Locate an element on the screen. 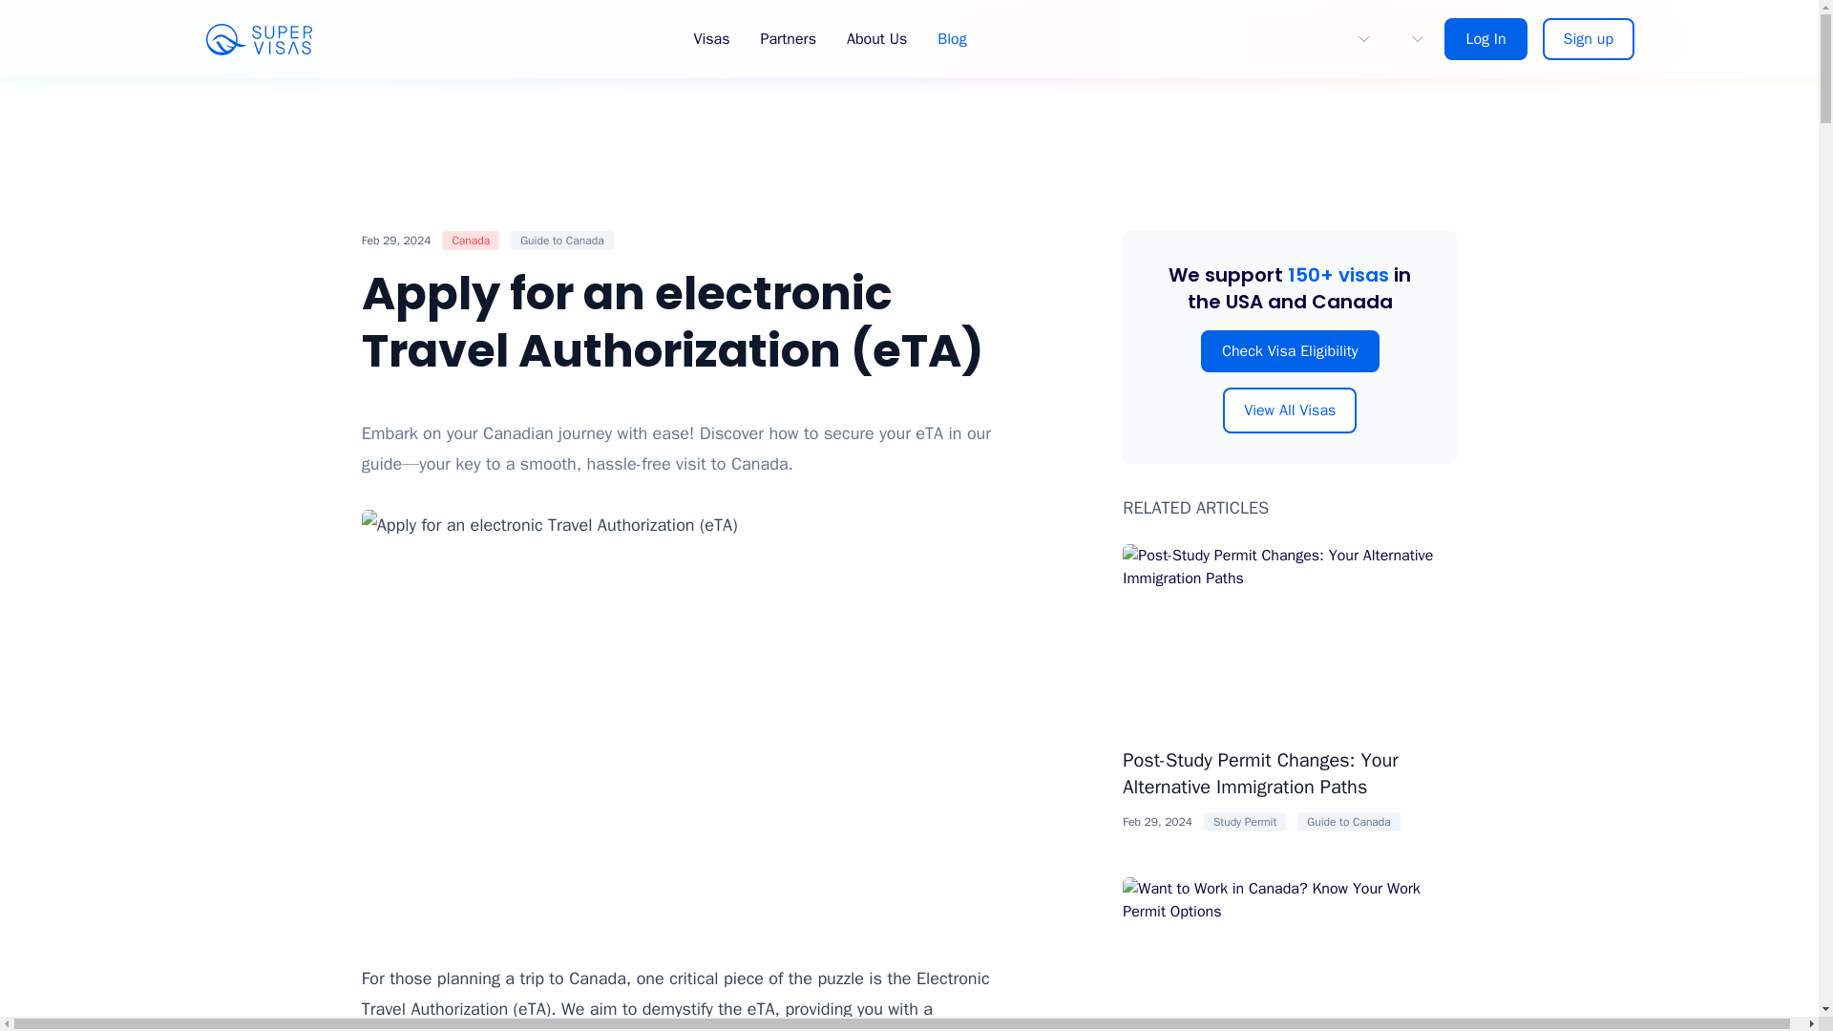 The image size is (1833, 1031). Blog is located at coordinates (951, 39).